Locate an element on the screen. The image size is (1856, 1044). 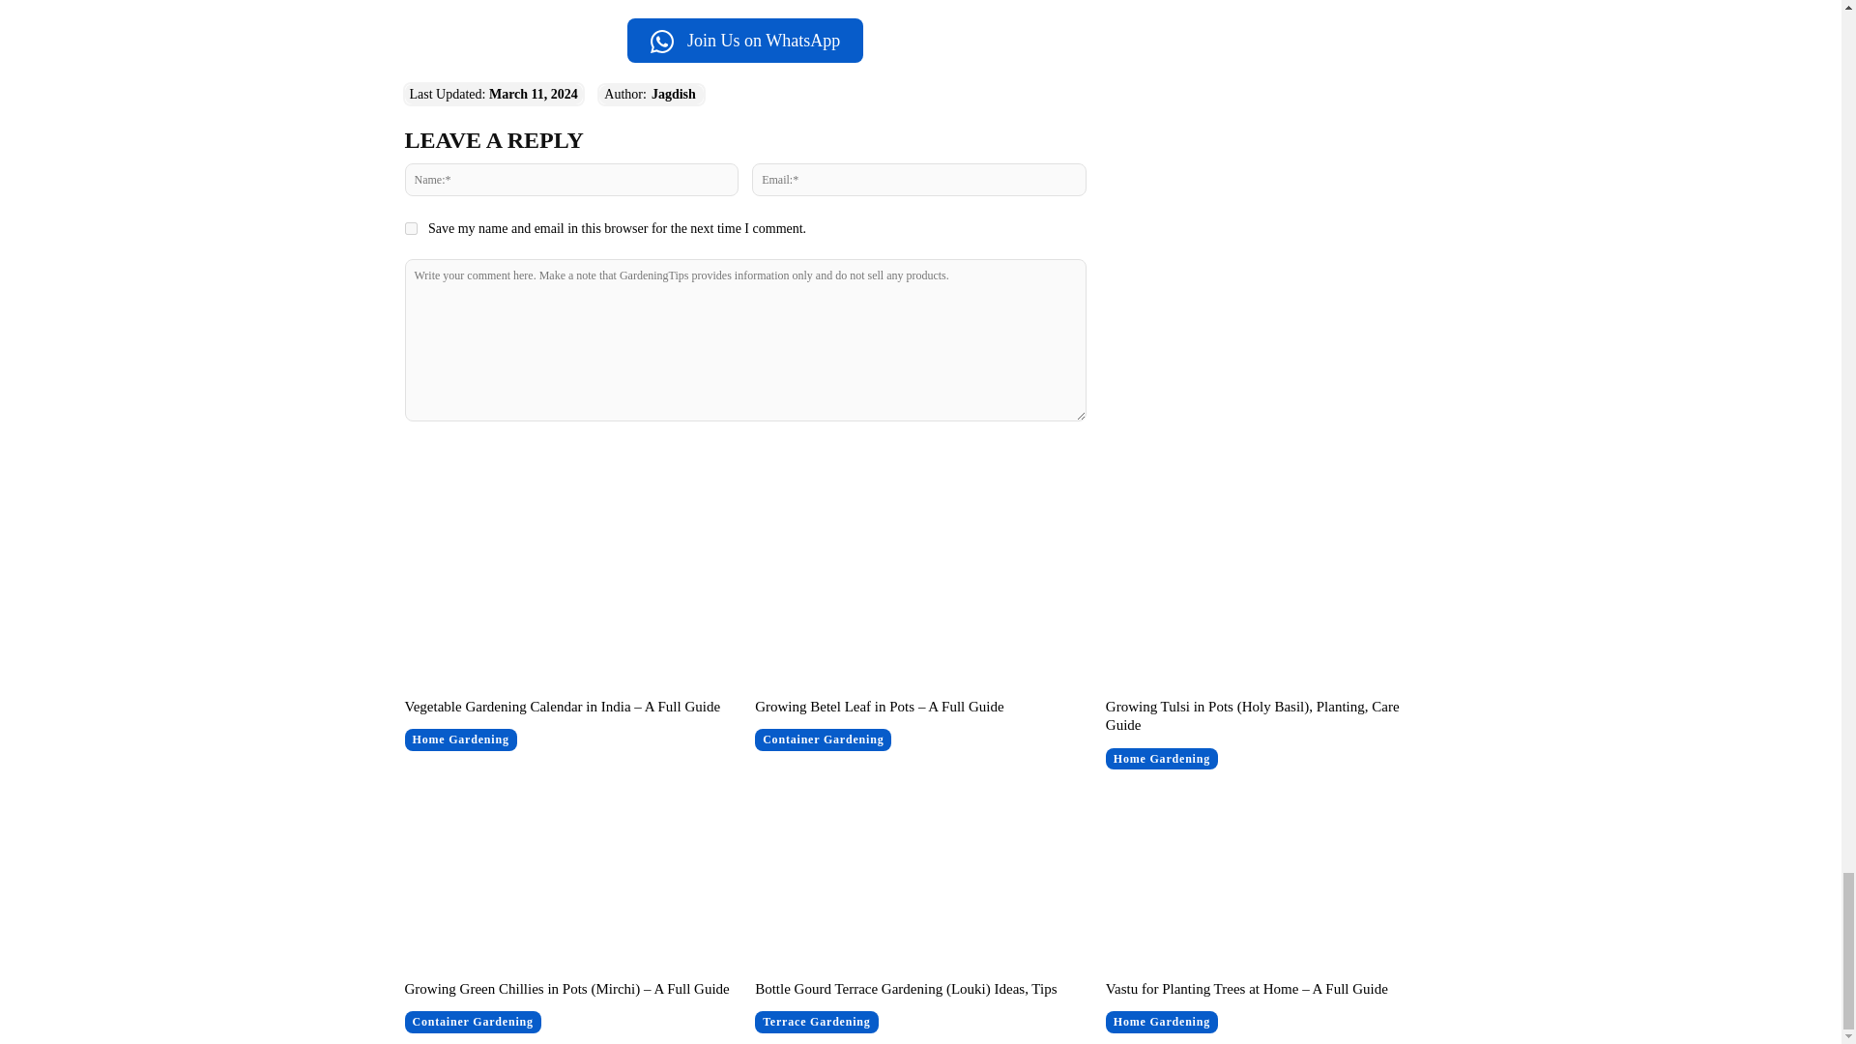
Post Comment is located at coordinates (744, 459).